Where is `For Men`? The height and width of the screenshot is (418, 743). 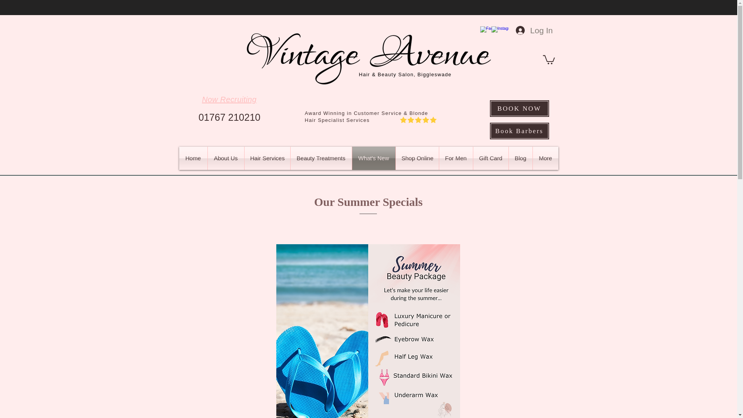 For Men is located at coordinates (456, 158).